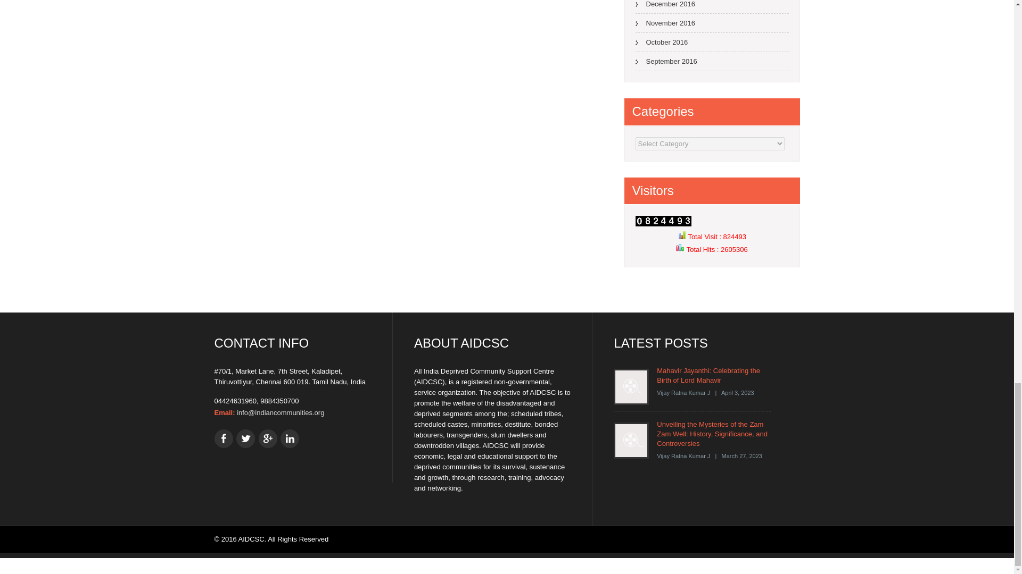 The image size is (1022, 574). I want to click on facebook, so click(223, 438).